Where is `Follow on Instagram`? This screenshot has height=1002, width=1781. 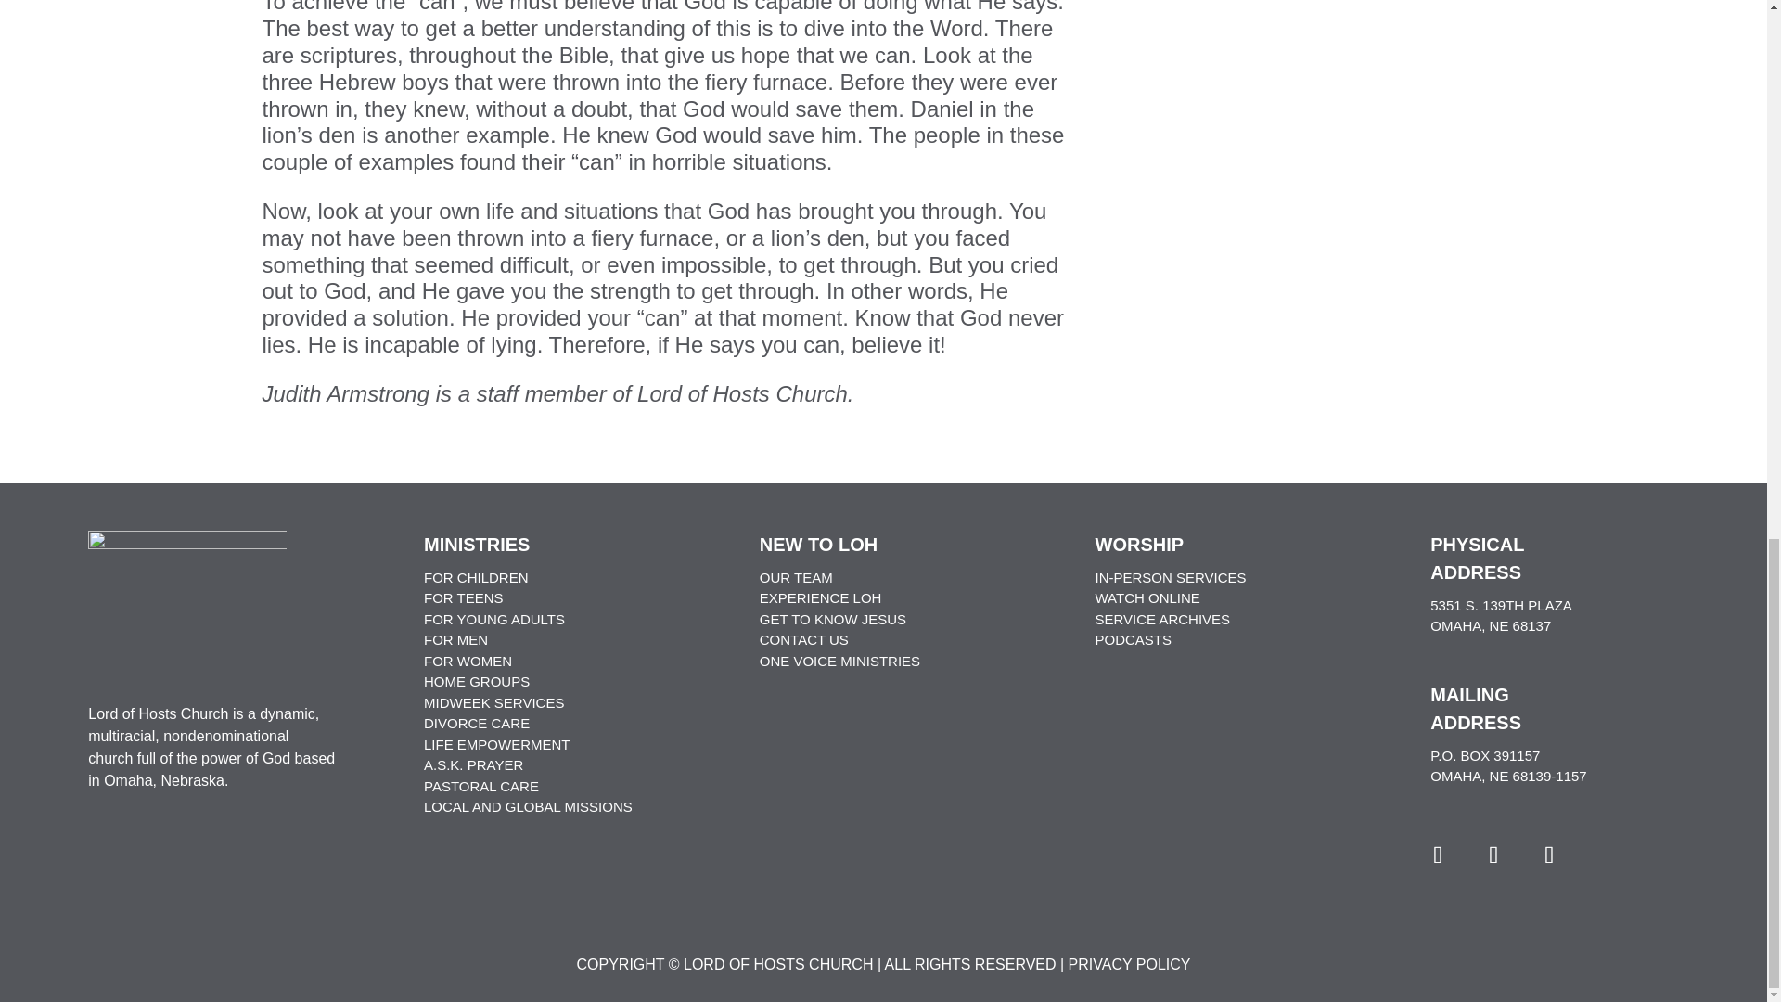
Follow on Instagram is located at coordinates (1493, 855).